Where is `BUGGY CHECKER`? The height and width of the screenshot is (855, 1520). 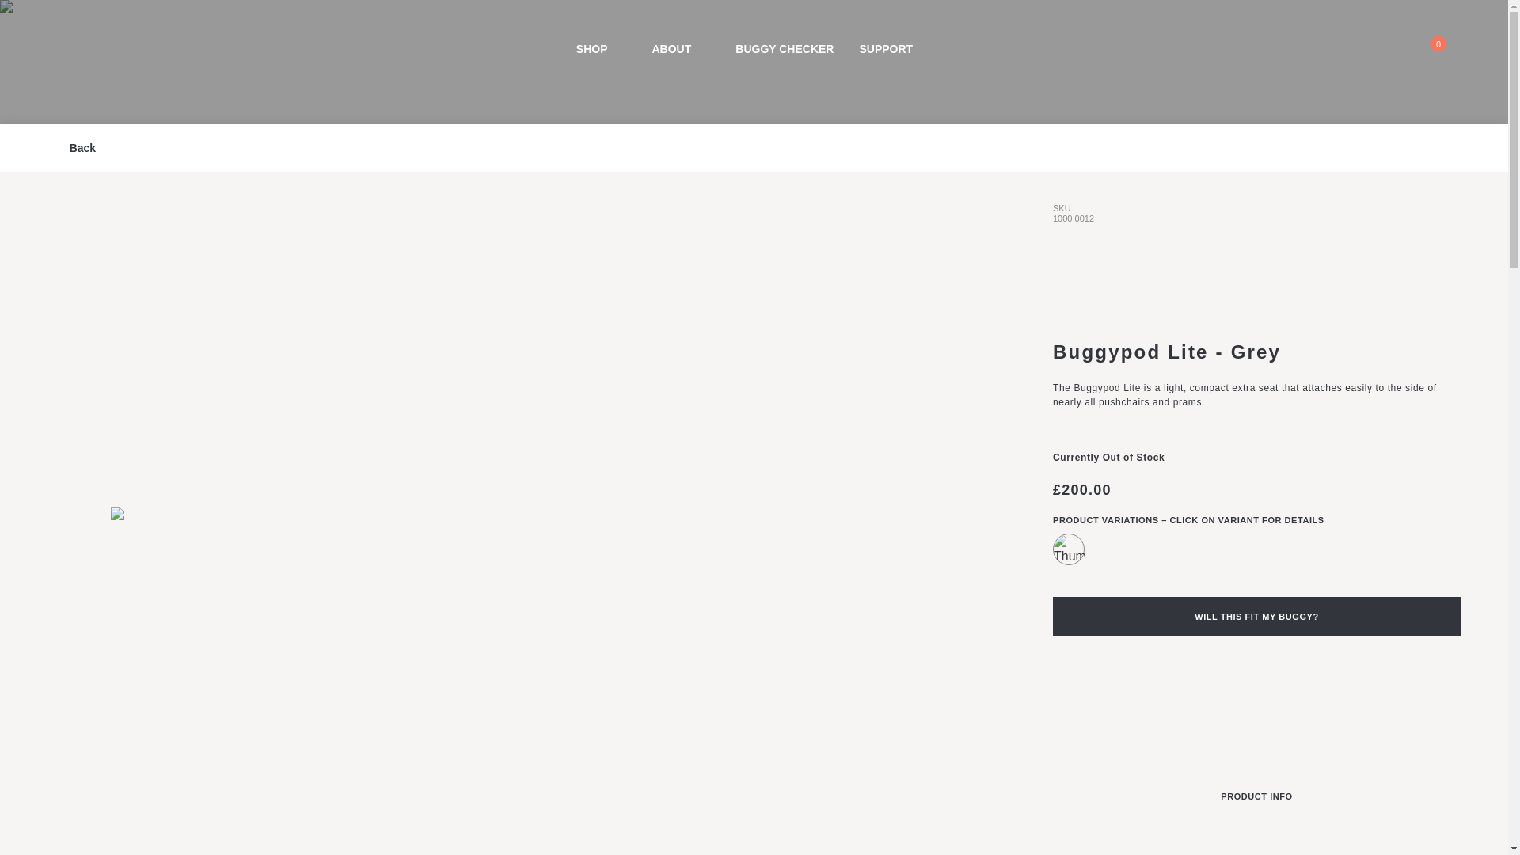 BUGGY CHECKER is located at coordinates (784, 49).